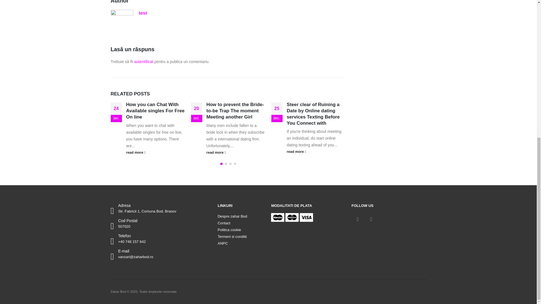 The height and width of the screenshot is (304, 541). Describe the element at coordinates (371, 219) in the screenshot. I see `Instagram` at that location.